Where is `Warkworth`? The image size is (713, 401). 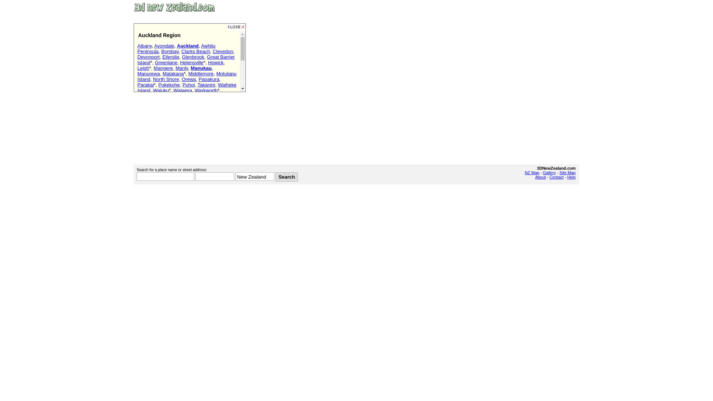
Warkworth is located at coordinates (206, 91).